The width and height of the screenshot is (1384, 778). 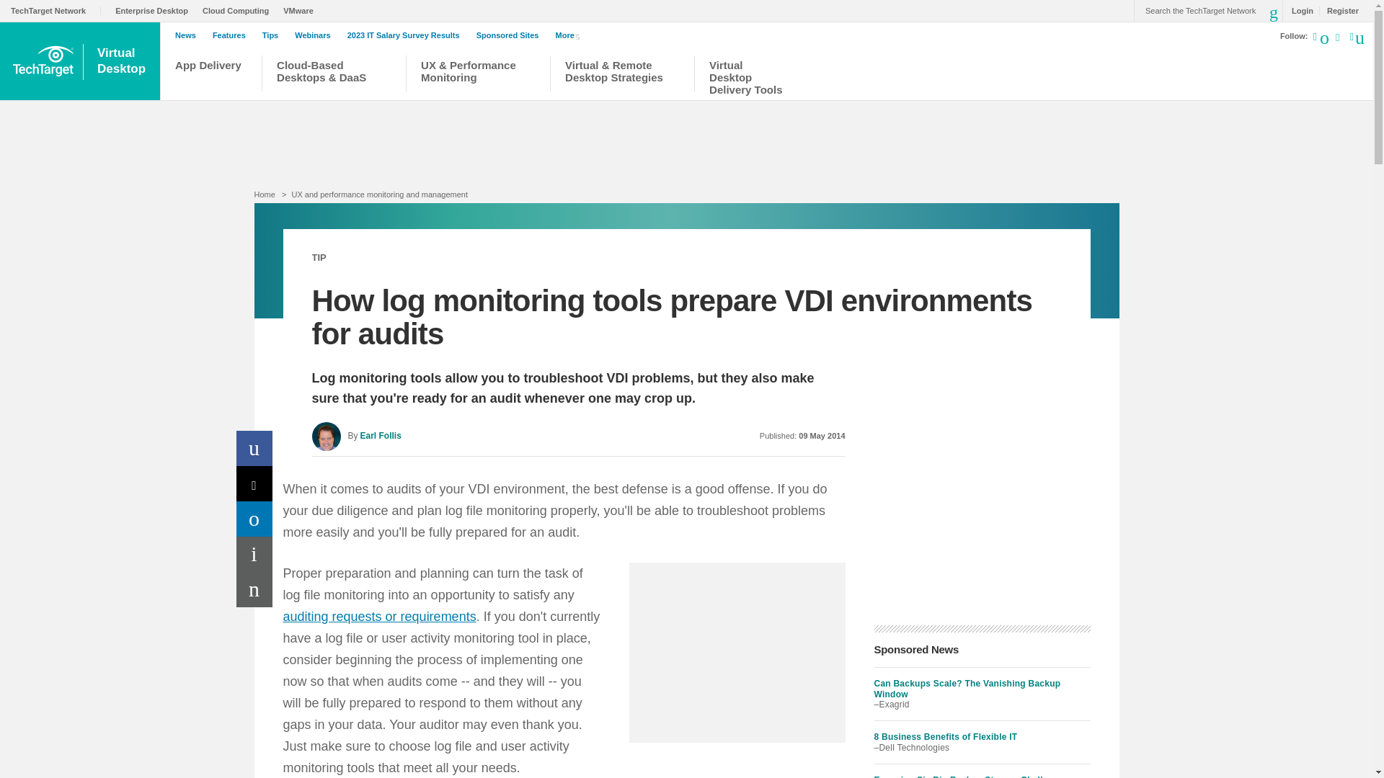 What do you see at coordinates (239, 10) in the screenshot?
I see `More` at bounding box center [239, 10].